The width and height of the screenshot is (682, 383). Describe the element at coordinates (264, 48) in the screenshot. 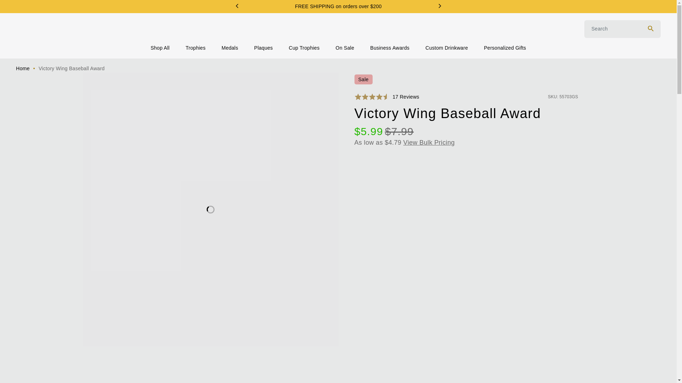

I see `Plaques` at that location.